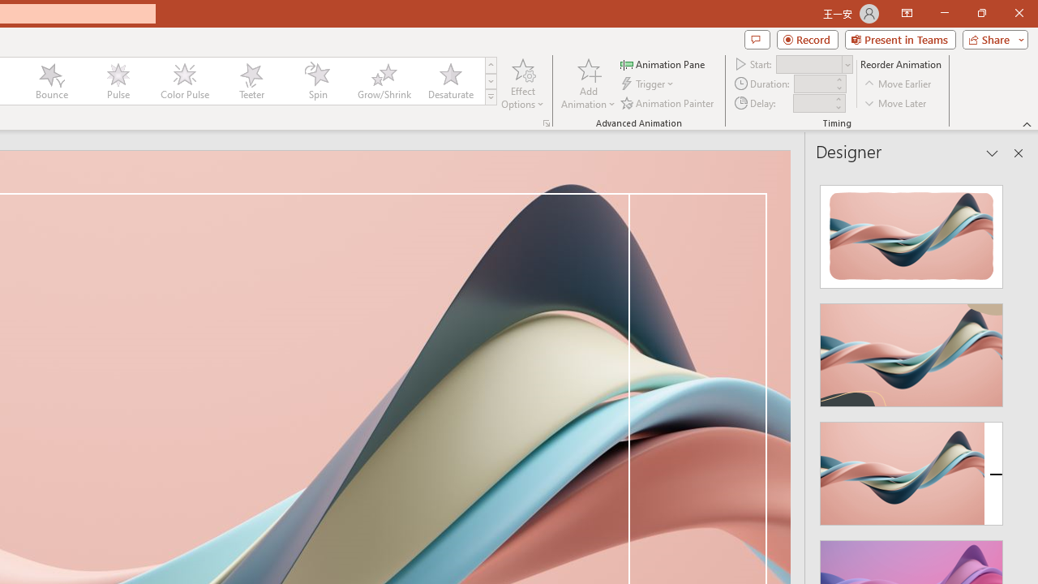  What do you see at coordinates (911, 232) in the screenshot?
I see `Recommended Design: Design Idea` at bounding box center [911, 232].